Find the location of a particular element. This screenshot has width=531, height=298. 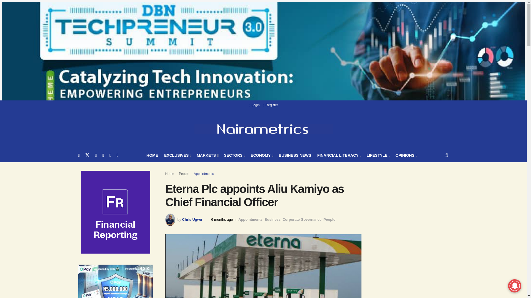

Register is located at coordinates (270, 105).